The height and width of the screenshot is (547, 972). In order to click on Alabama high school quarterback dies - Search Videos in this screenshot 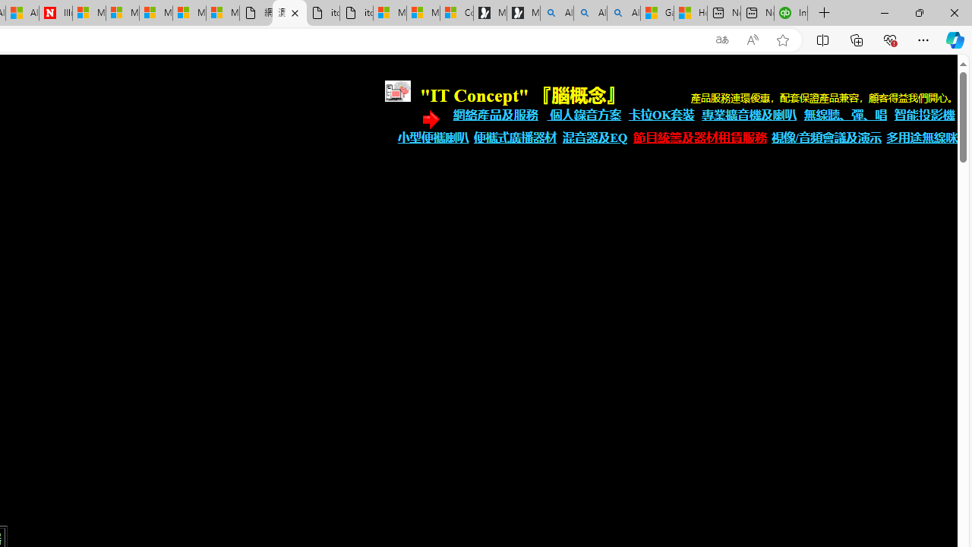, I will do `click(624, 14)`.